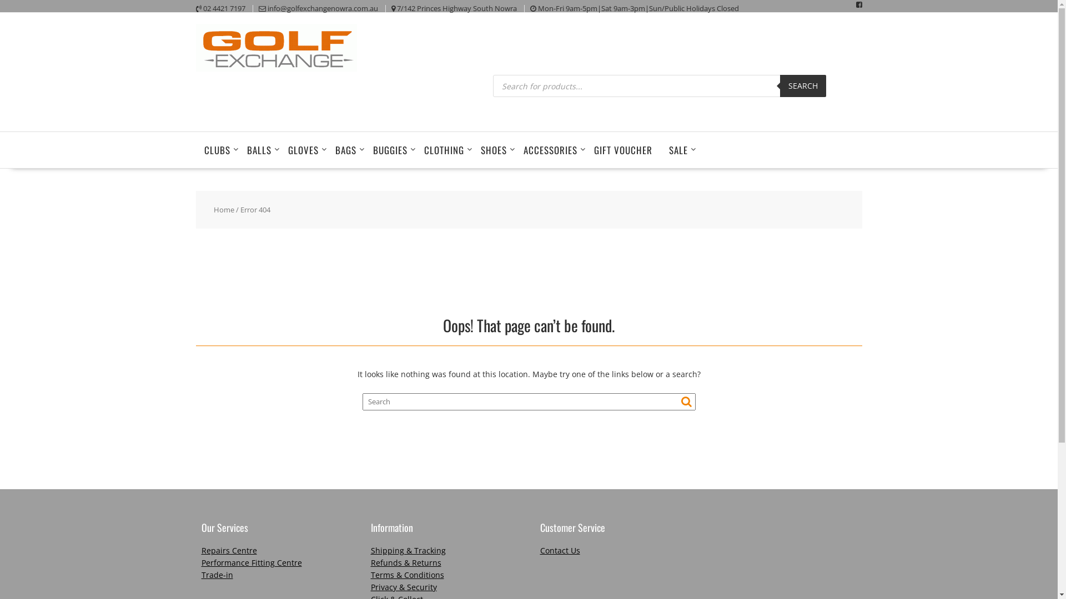 This screenshot has width=1066, height=599. I want to click on Performance Fitting Centre, so click(251, 562).